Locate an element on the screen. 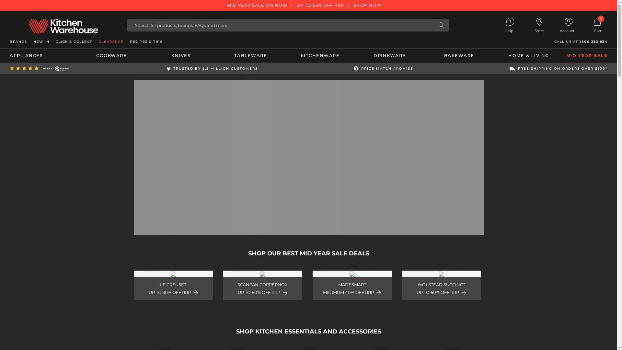 The image size is (622, 350). COOKWARE is located at coordinates (114, 56).